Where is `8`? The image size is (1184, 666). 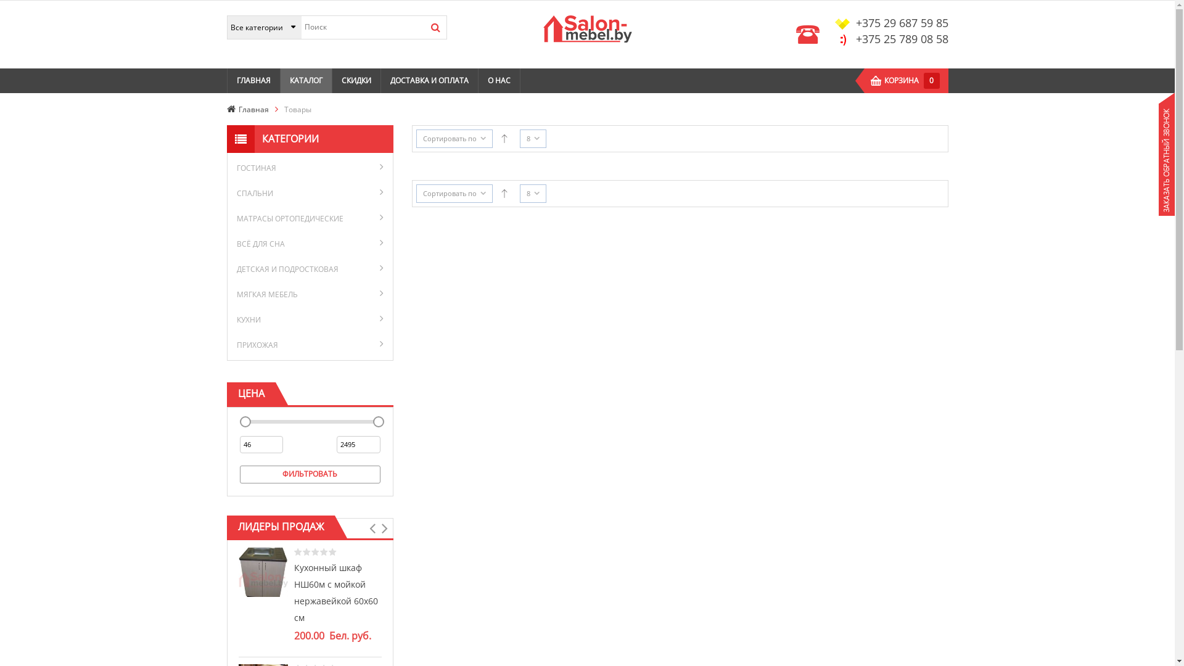 8 is located at coordinates (533, 194).